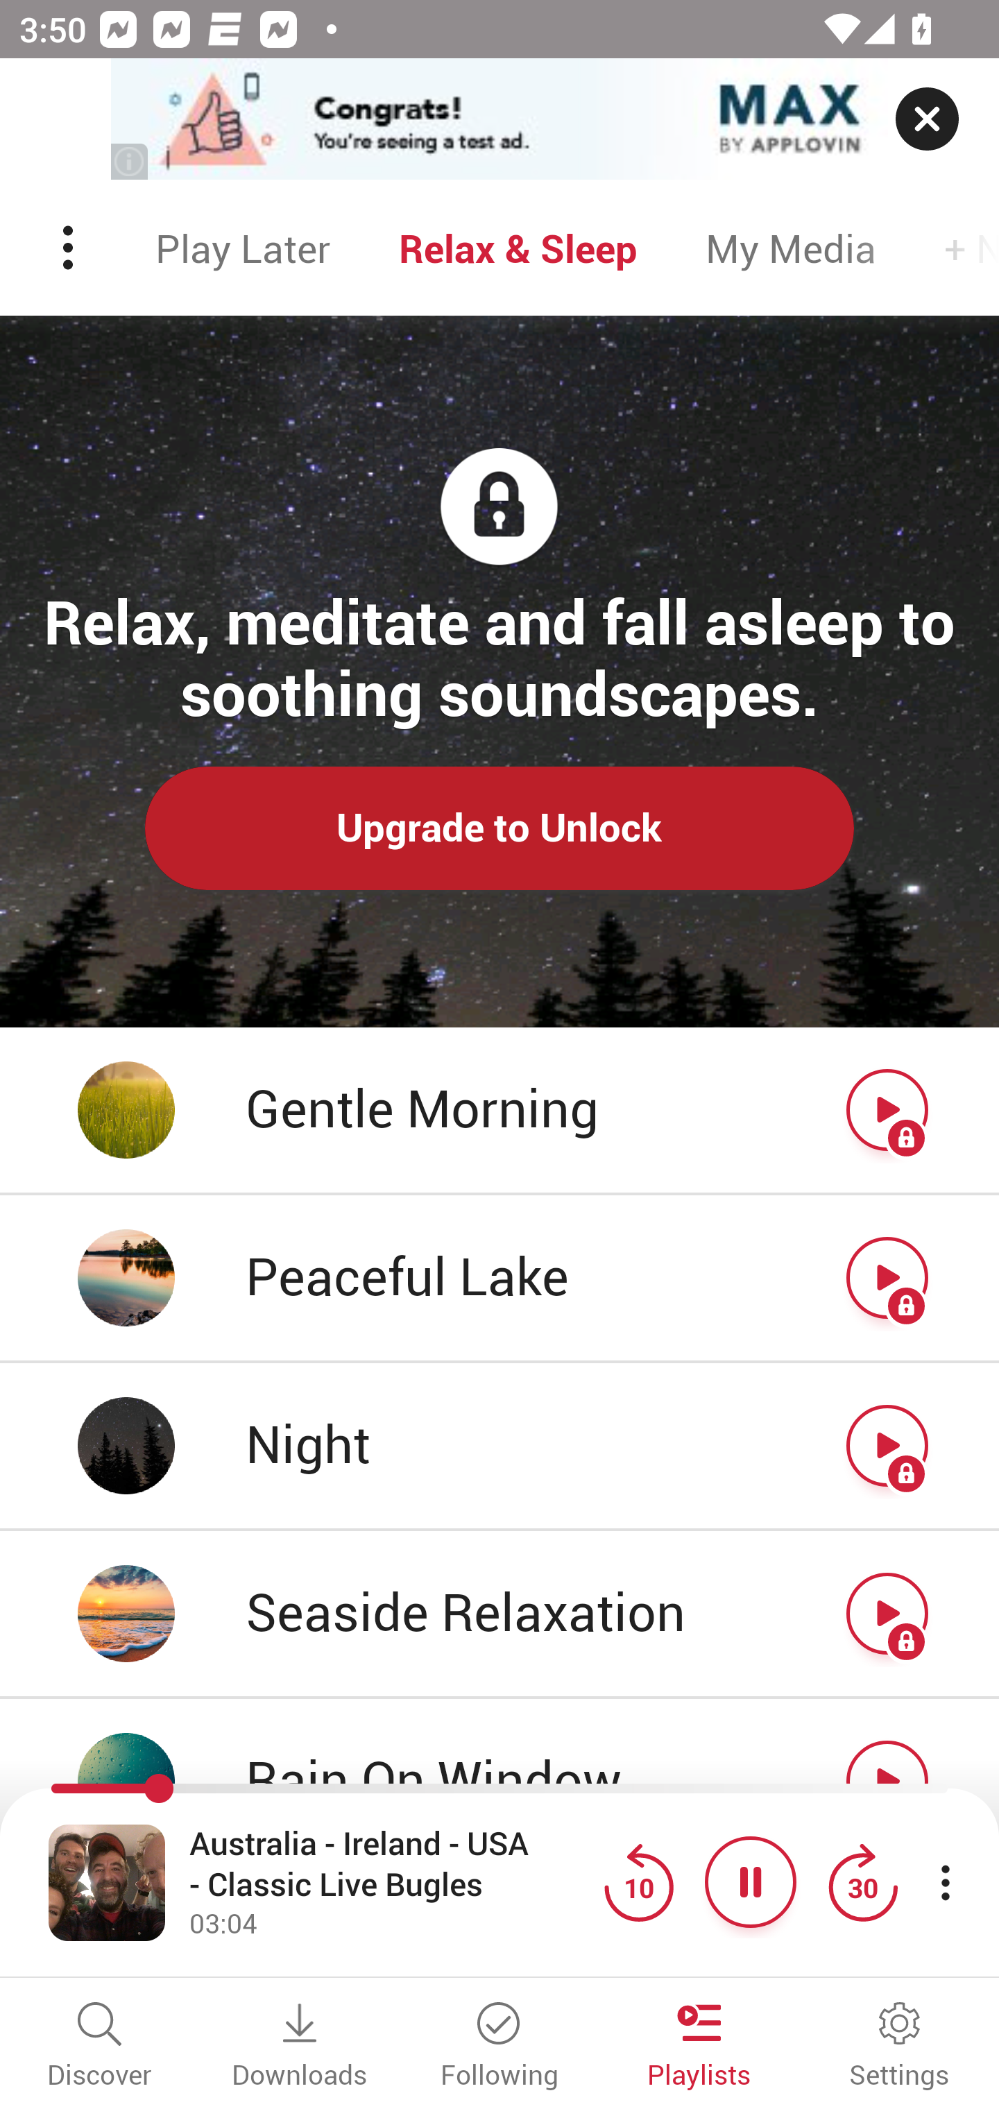 The width and height of the screenshot is (999, 2109). What do you see at coordinates (899, 2047) in the screenshot?
I see `Settings` at bounding box center [899, 2047].